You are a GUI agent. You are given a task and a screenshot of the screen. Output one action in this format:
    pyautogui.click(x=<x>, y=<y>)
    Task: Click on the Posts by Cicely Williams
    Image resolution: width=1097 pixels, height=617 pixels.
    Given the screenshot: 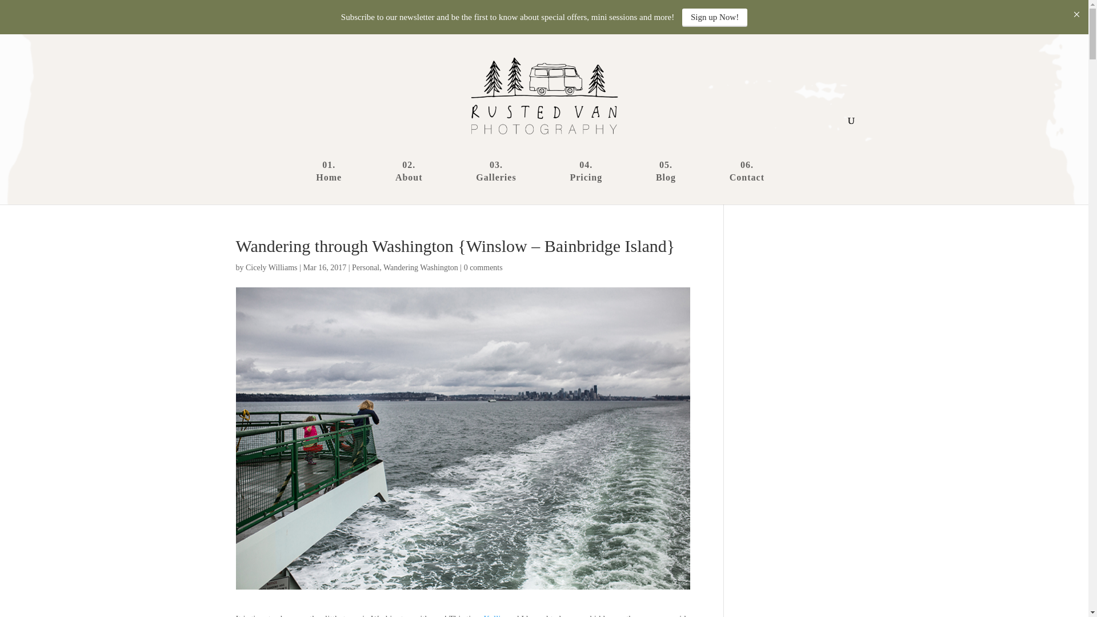 What is the action you would take?
    pyautogui.click(x=271, y=267)
    